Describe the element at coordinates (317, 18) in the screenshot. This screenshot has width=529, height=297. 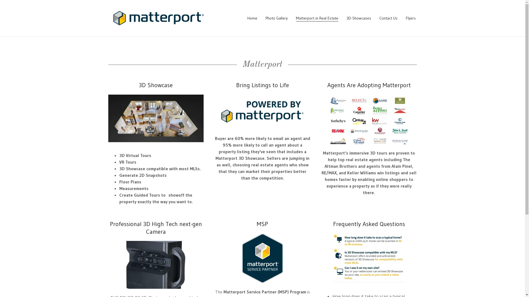
I see `Matterport in Real Estate` at that location.